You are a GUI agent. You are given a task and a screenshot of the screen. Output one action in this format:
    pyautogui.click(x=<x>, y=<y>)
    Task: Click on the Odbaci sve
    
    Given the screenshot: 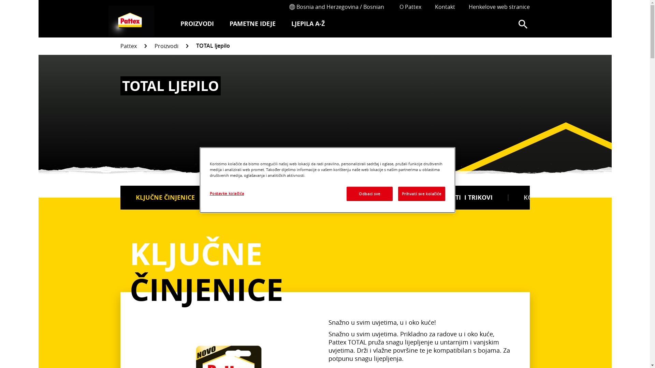 What is the action you would take?
    pyautogui.click(x=370, y=194)
    